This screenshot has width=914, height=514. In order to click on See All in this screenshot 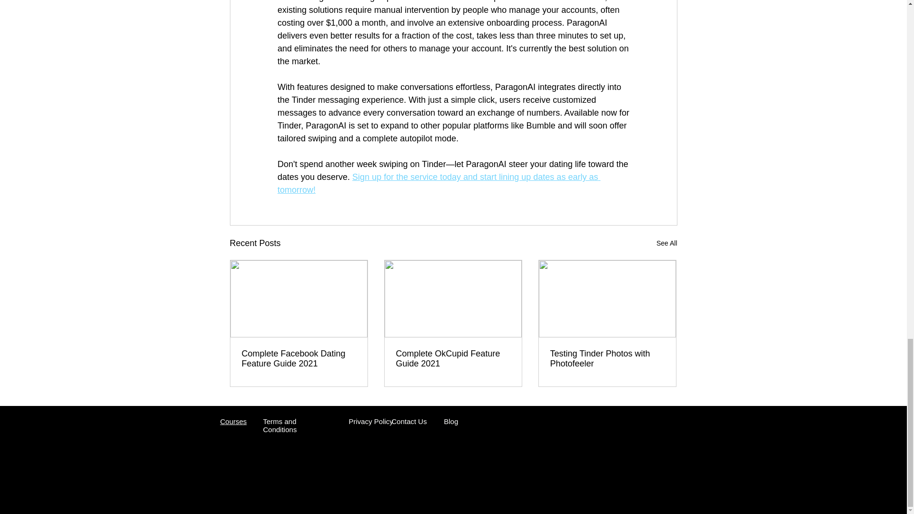, I will do `click(666, 243)`.